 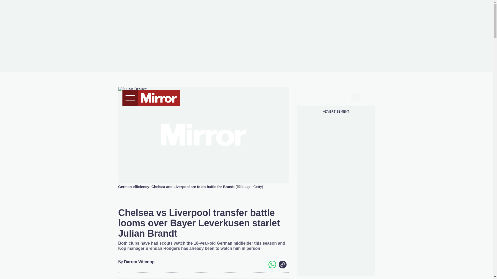 I want to click on twitter, so click(x=316, y=97).